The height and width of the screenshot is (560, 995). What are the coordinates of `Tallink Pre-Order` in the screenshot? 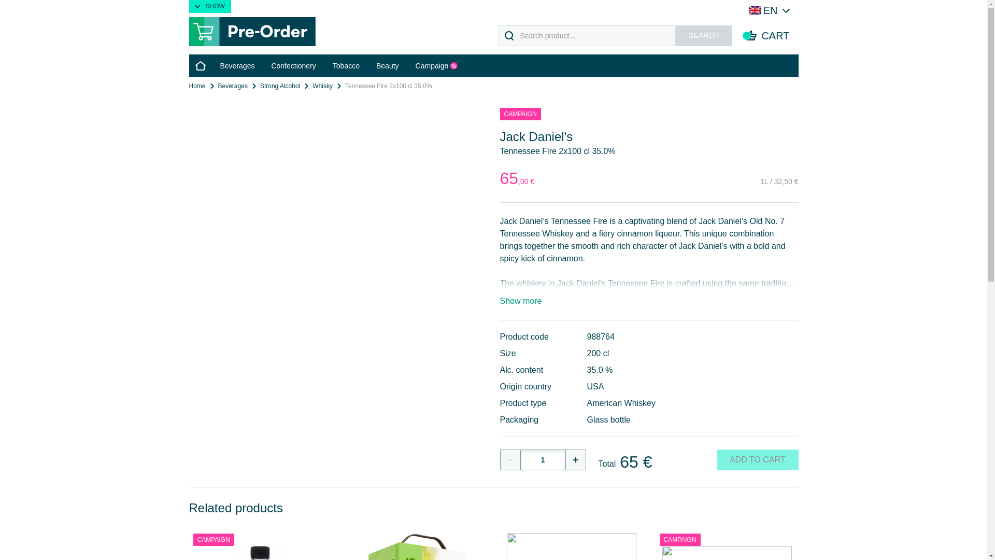 It's located at (767, 35).